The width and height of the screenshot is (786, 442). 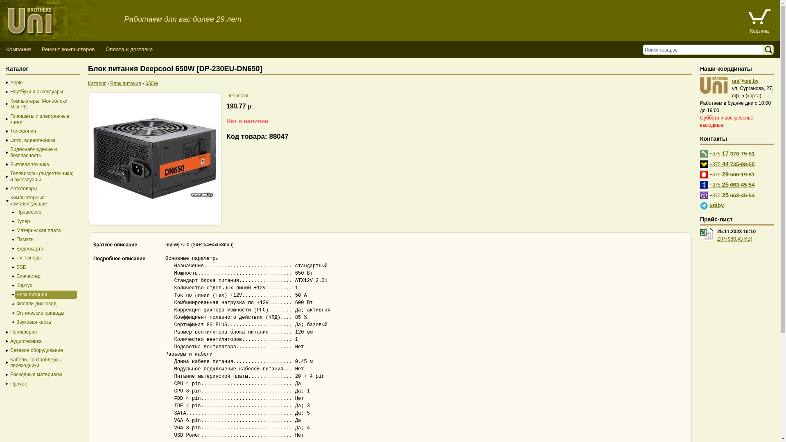 I want to click on SSD, so click(x=44, y=267).